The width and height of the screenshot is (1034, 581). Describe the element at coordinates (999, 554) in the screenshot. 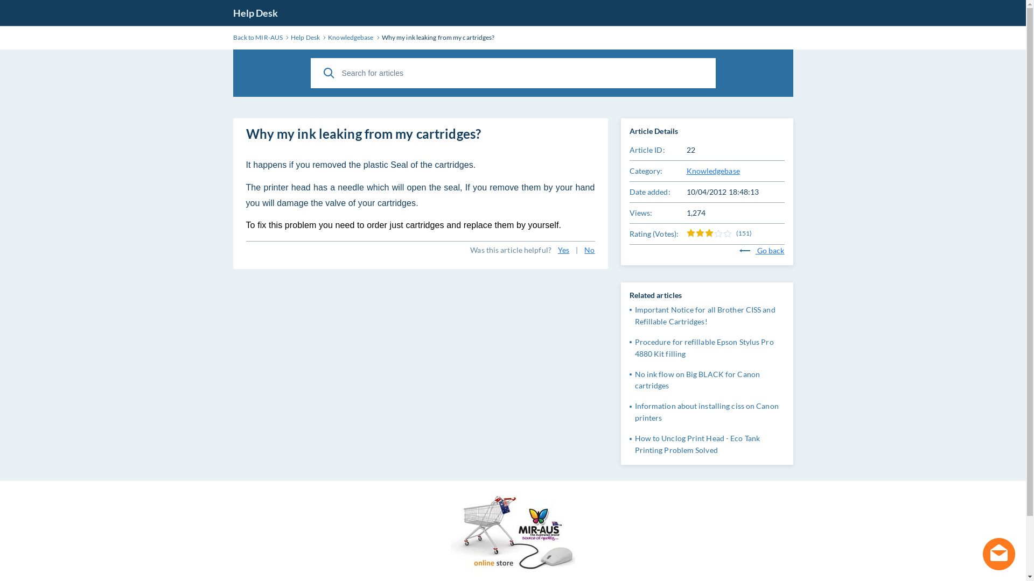

I see `Live chat offline` at that location.